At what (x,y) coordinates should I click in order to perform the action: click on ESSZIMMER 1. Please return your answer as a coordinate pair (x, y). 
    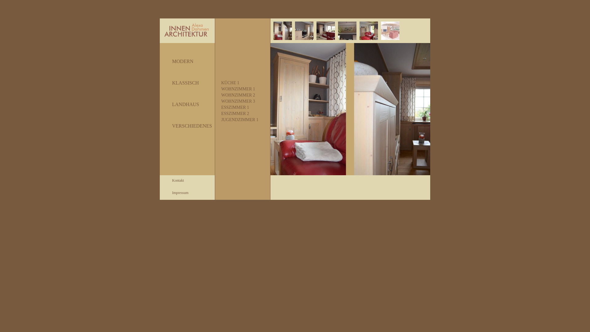
    Looking at the image, I should click on (243, 108).